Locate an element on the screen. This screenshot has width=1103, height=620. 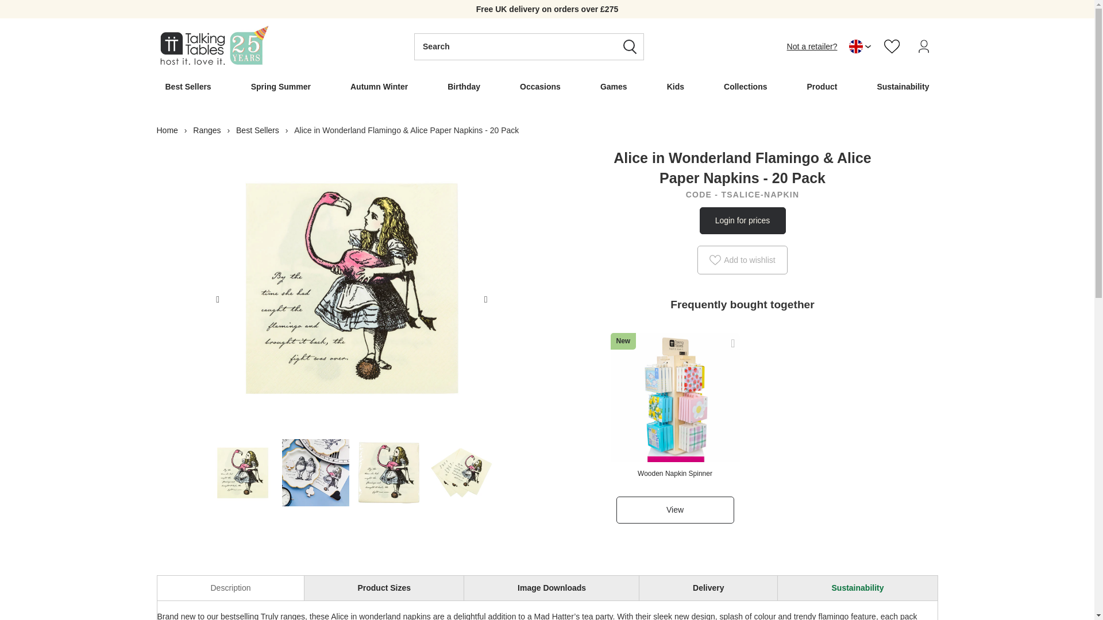
Back to the frontpage is located at coordinates (169, 130).